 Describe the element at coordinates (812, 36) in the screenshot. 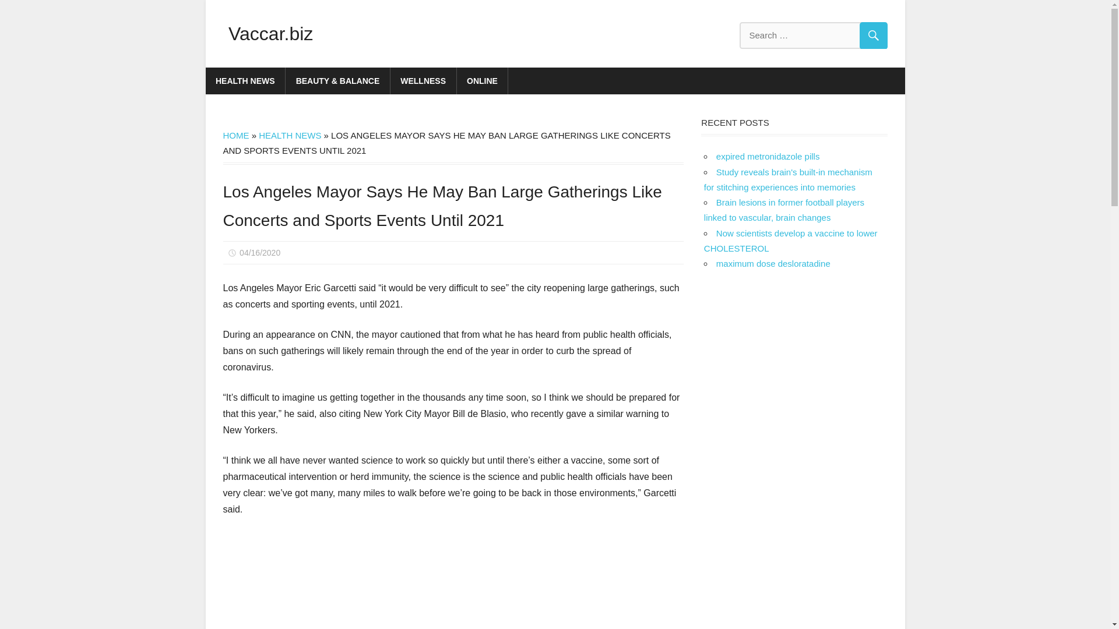

I see `Search for:` at that location.